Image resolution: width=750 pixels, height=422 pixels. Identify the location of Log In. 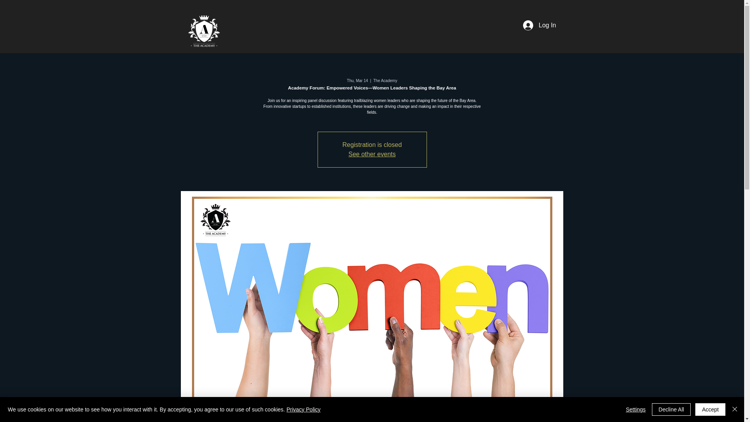
(539, 25).